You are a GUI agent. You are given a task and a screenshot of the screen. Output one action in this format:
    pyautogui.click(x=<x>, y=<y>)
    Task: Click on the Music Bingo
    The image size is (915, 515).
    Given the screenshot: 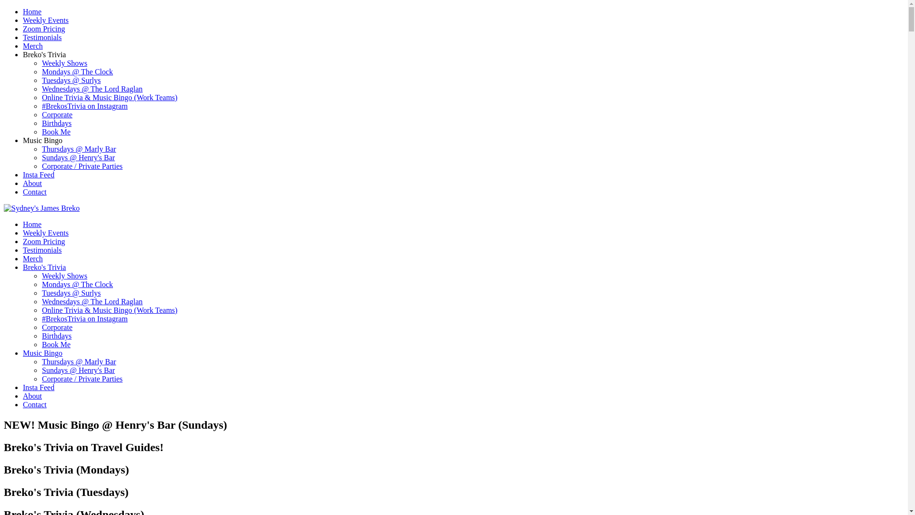 What is the action you would take?
    pyautogui.click(x=43, y=353)
    